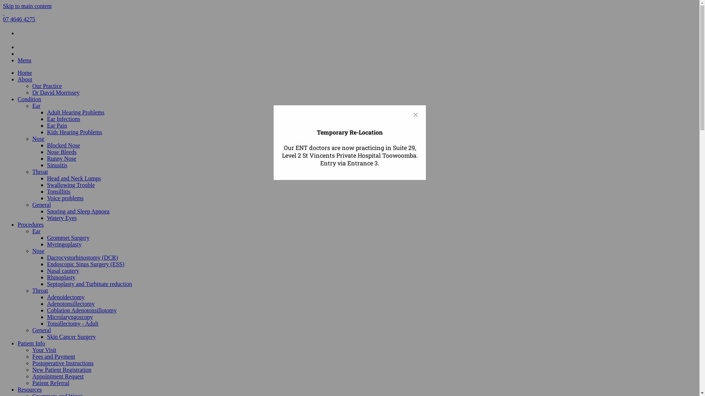  What do you see at coordinates (54, 356) in the screenshot?
I see `Fees and Payment` at bounding box center [54, 356].